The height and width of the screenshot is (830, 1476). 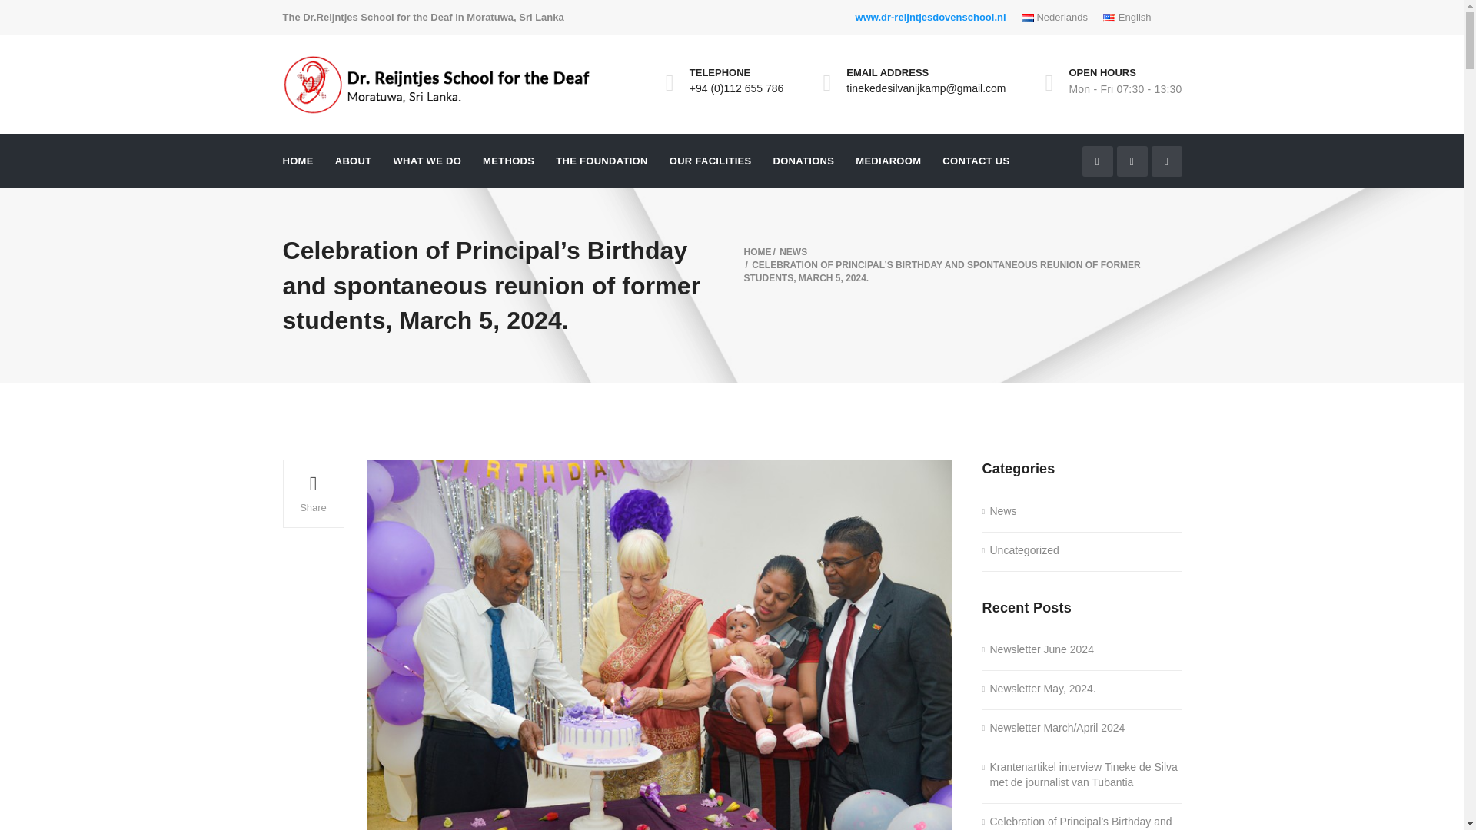 What do you see at coordinates (931, 17) in the screenshot?
I see `www.dr-reijntjesdovenschool.nl` at bounding box center [931, 17].